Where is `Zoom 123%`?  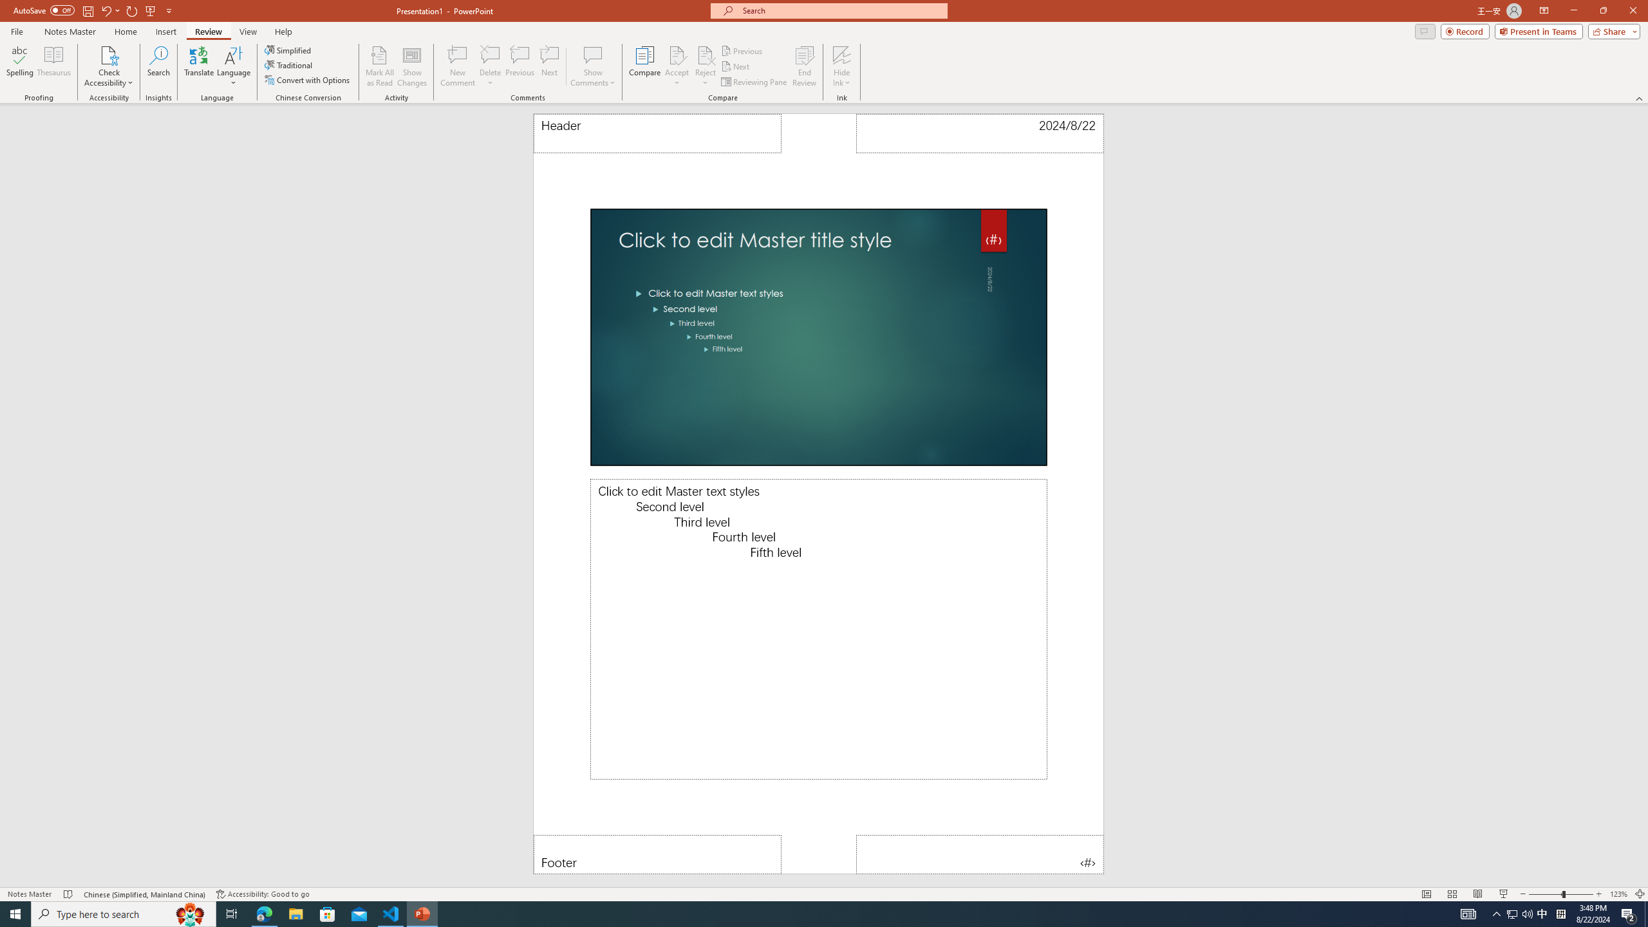
Zoom 123% is located at coordinates (1618, 894).